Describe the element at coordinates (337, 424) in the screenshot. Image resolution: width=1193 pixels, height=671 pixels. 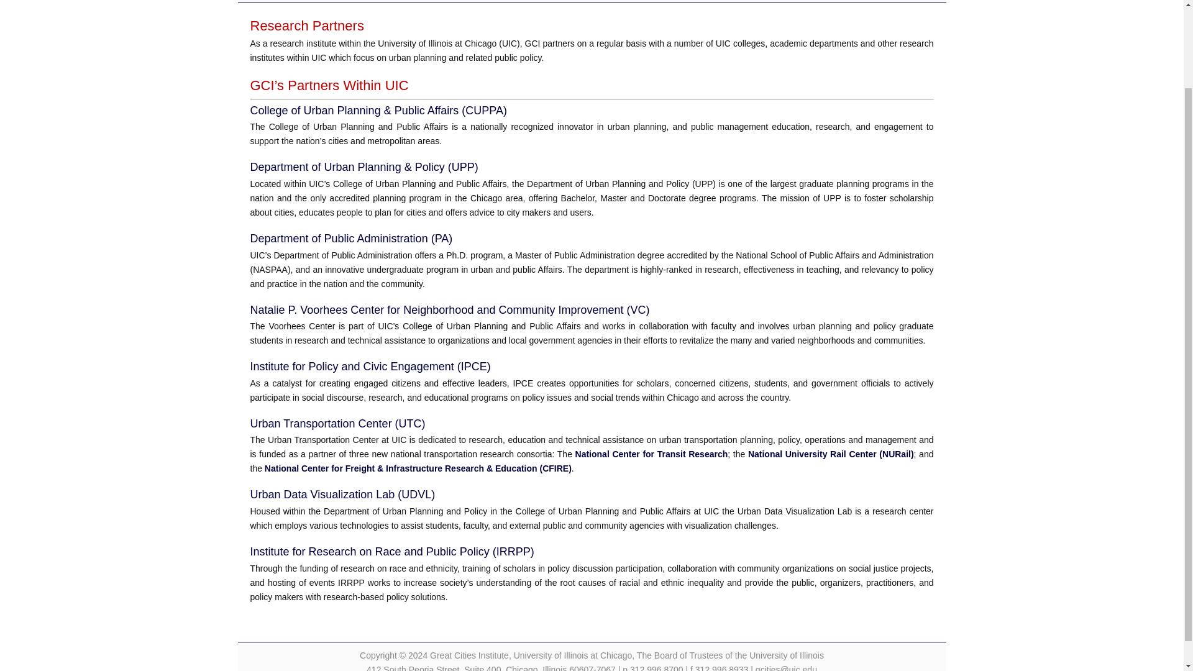
I see `Urban Transportation Center` at that location.